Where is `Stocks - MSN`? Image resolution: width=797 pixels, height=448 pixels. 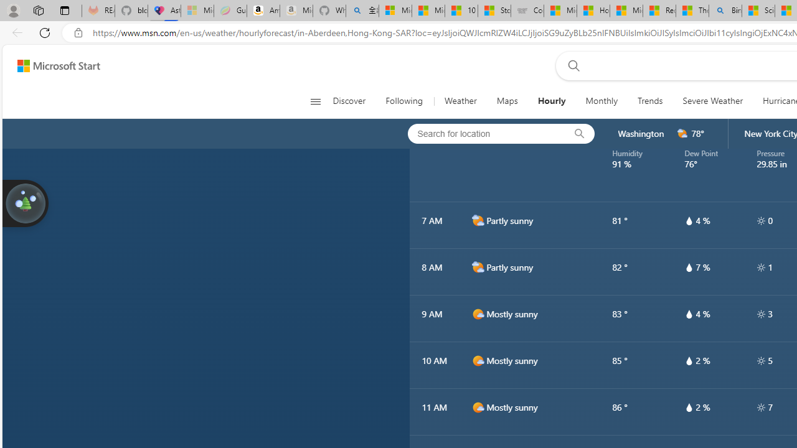 Stocks - MSN is located at coordinates (494, 11).